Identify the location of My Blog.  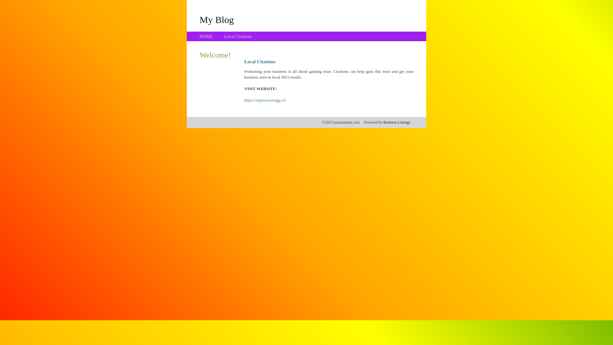
(217, 19).